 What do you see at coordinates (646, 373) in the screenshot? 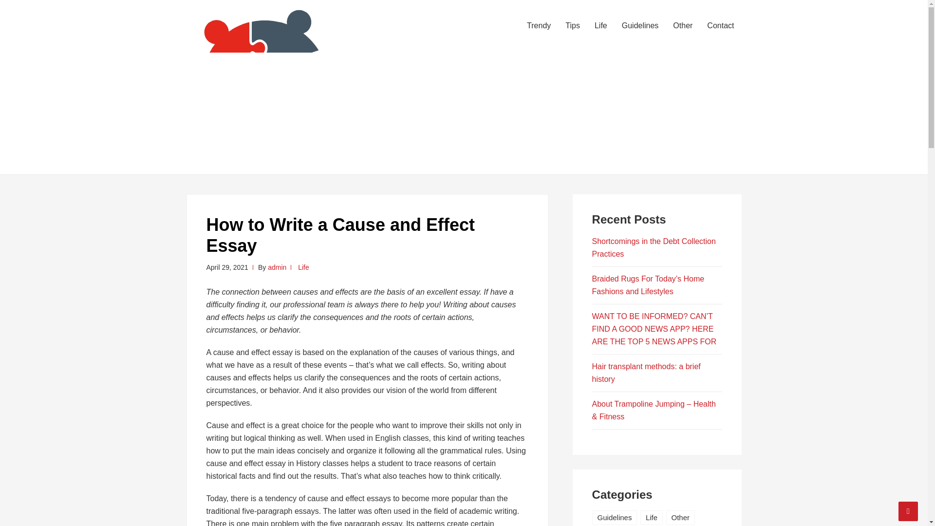
I see `Hair transplant methods: a brief history` at bounding box center [646, 373].